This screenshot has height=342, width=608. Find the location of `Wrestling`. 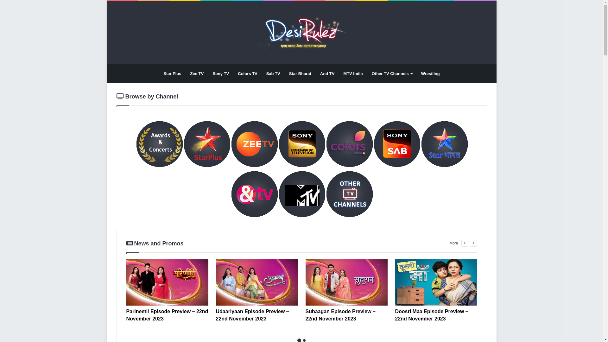

Wrestling is located at coordinates (431, 74).